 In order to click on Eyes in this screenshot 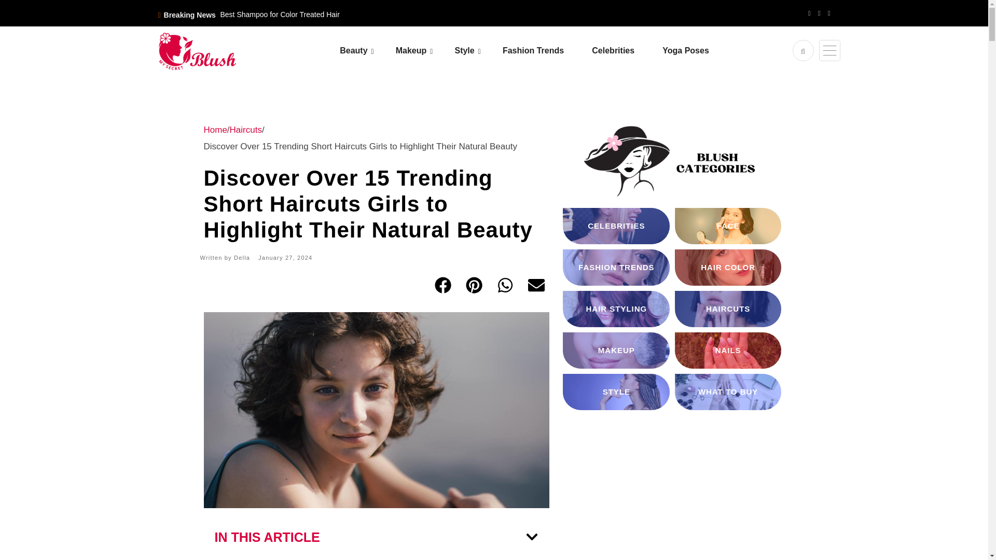, I will do `click(461, 79)`.